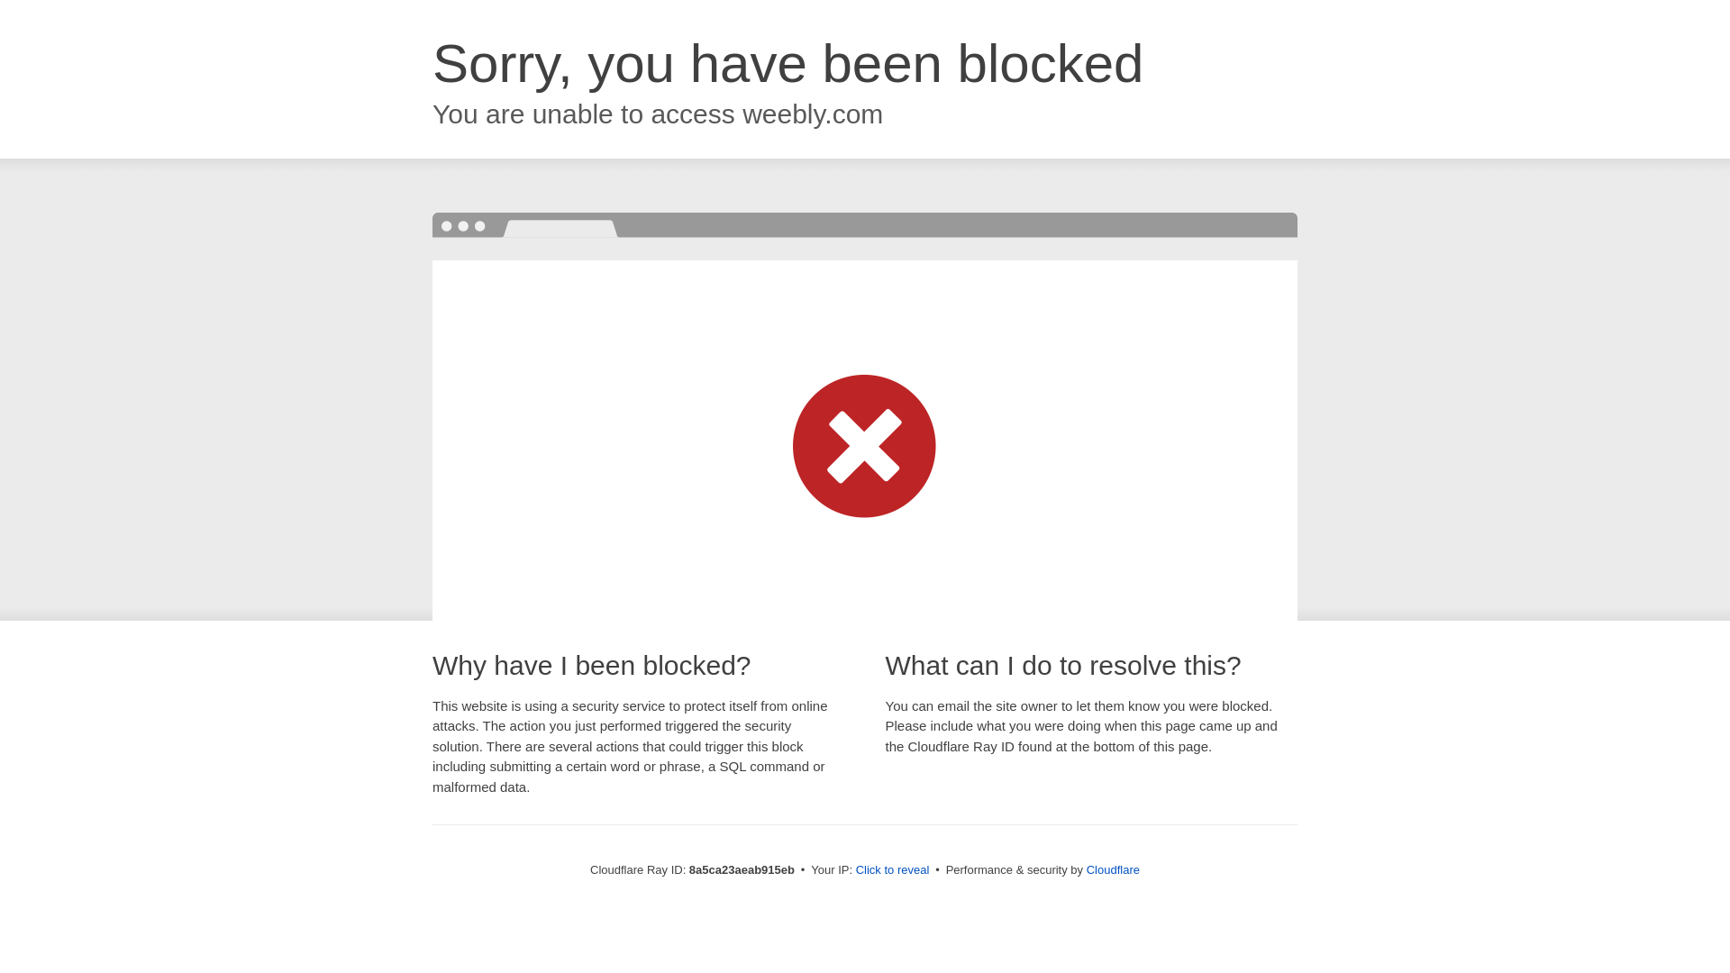 The height and width of the screenshot is (973, 1730). Describe the element at coordinates (1113, 869) in the screenshot. I see `Cloudflare` at that location.